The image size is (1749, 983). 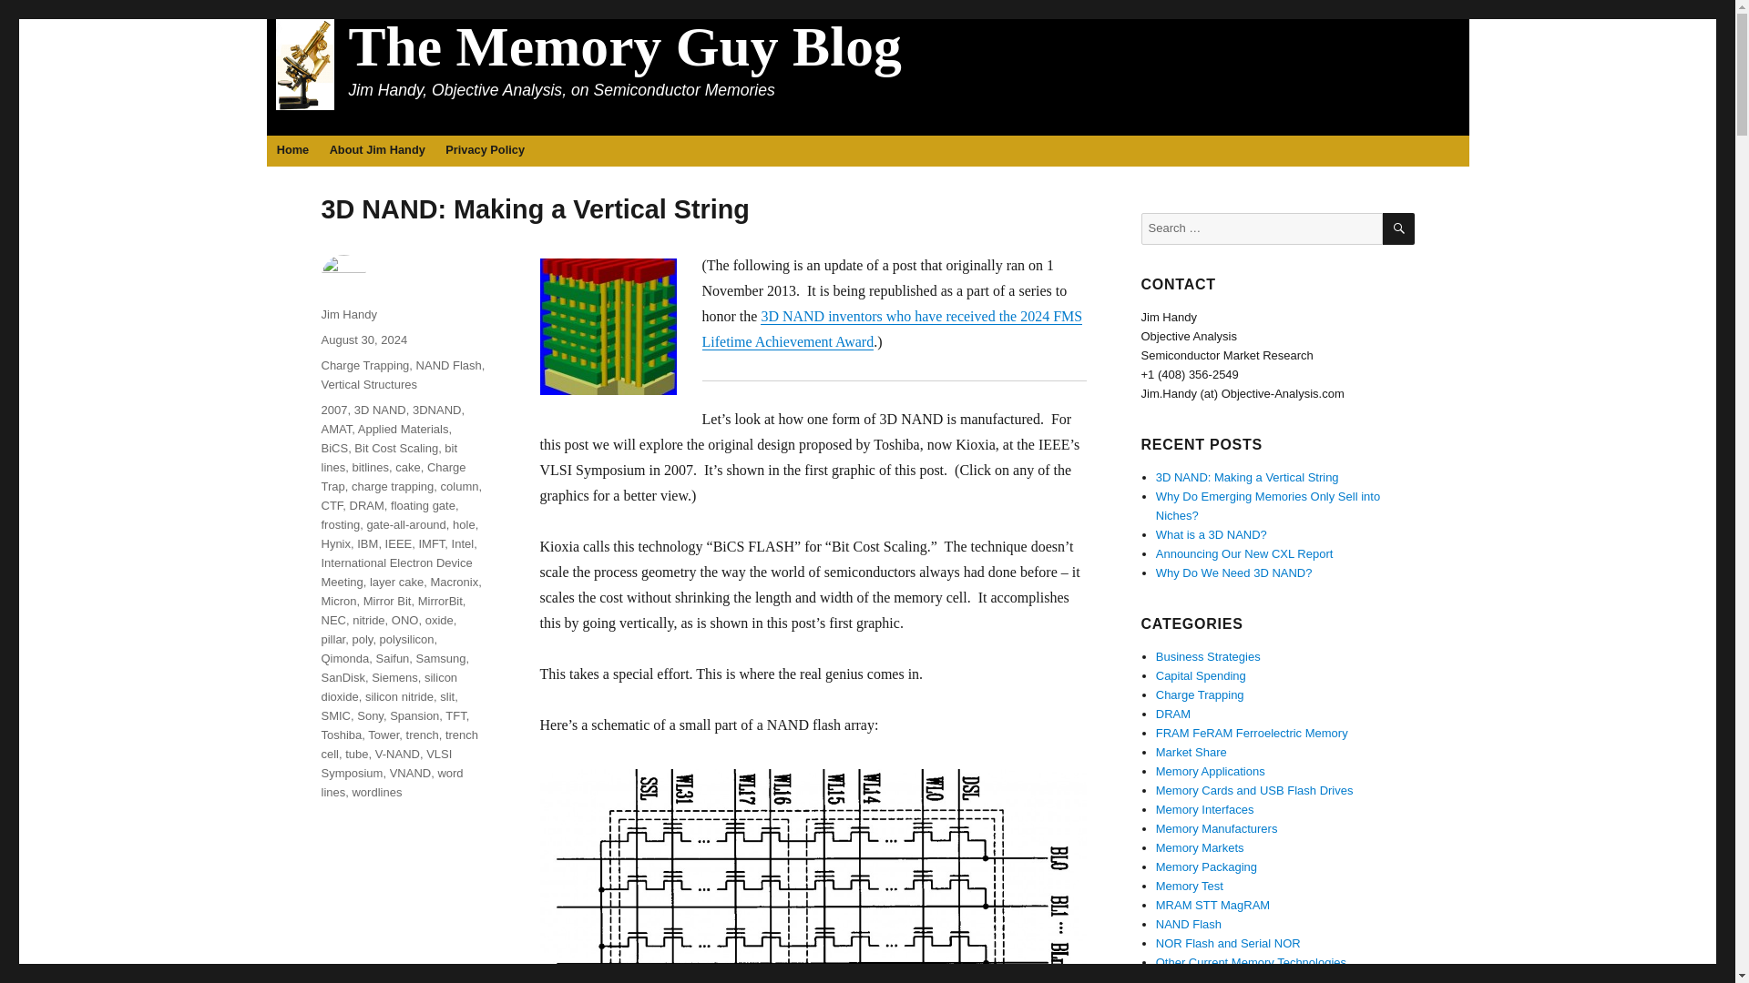 I want to click on AMAT, so click(x=335, y=430).